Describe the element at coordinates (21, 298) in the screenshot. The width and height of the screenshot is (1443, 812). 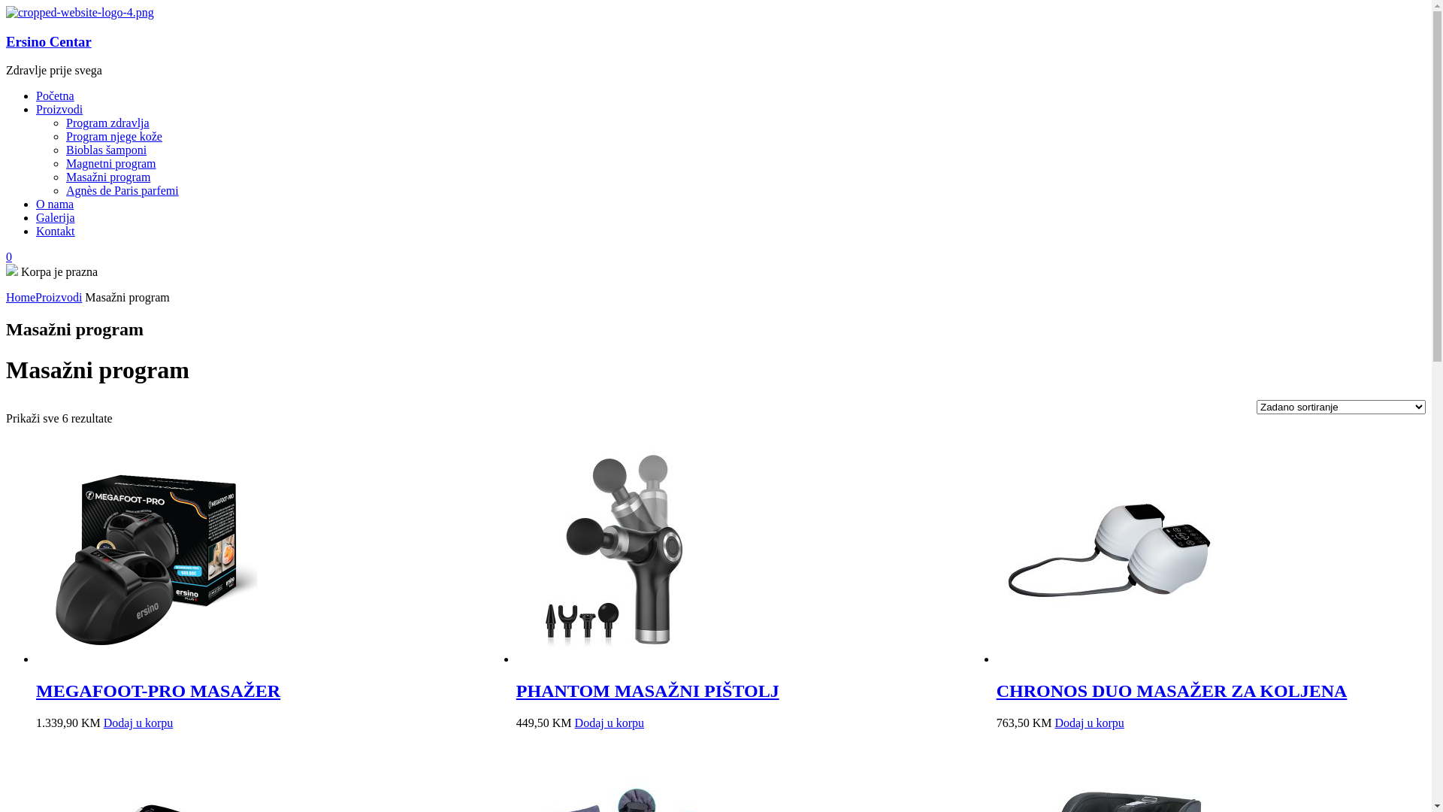
I see `Home` at that location.